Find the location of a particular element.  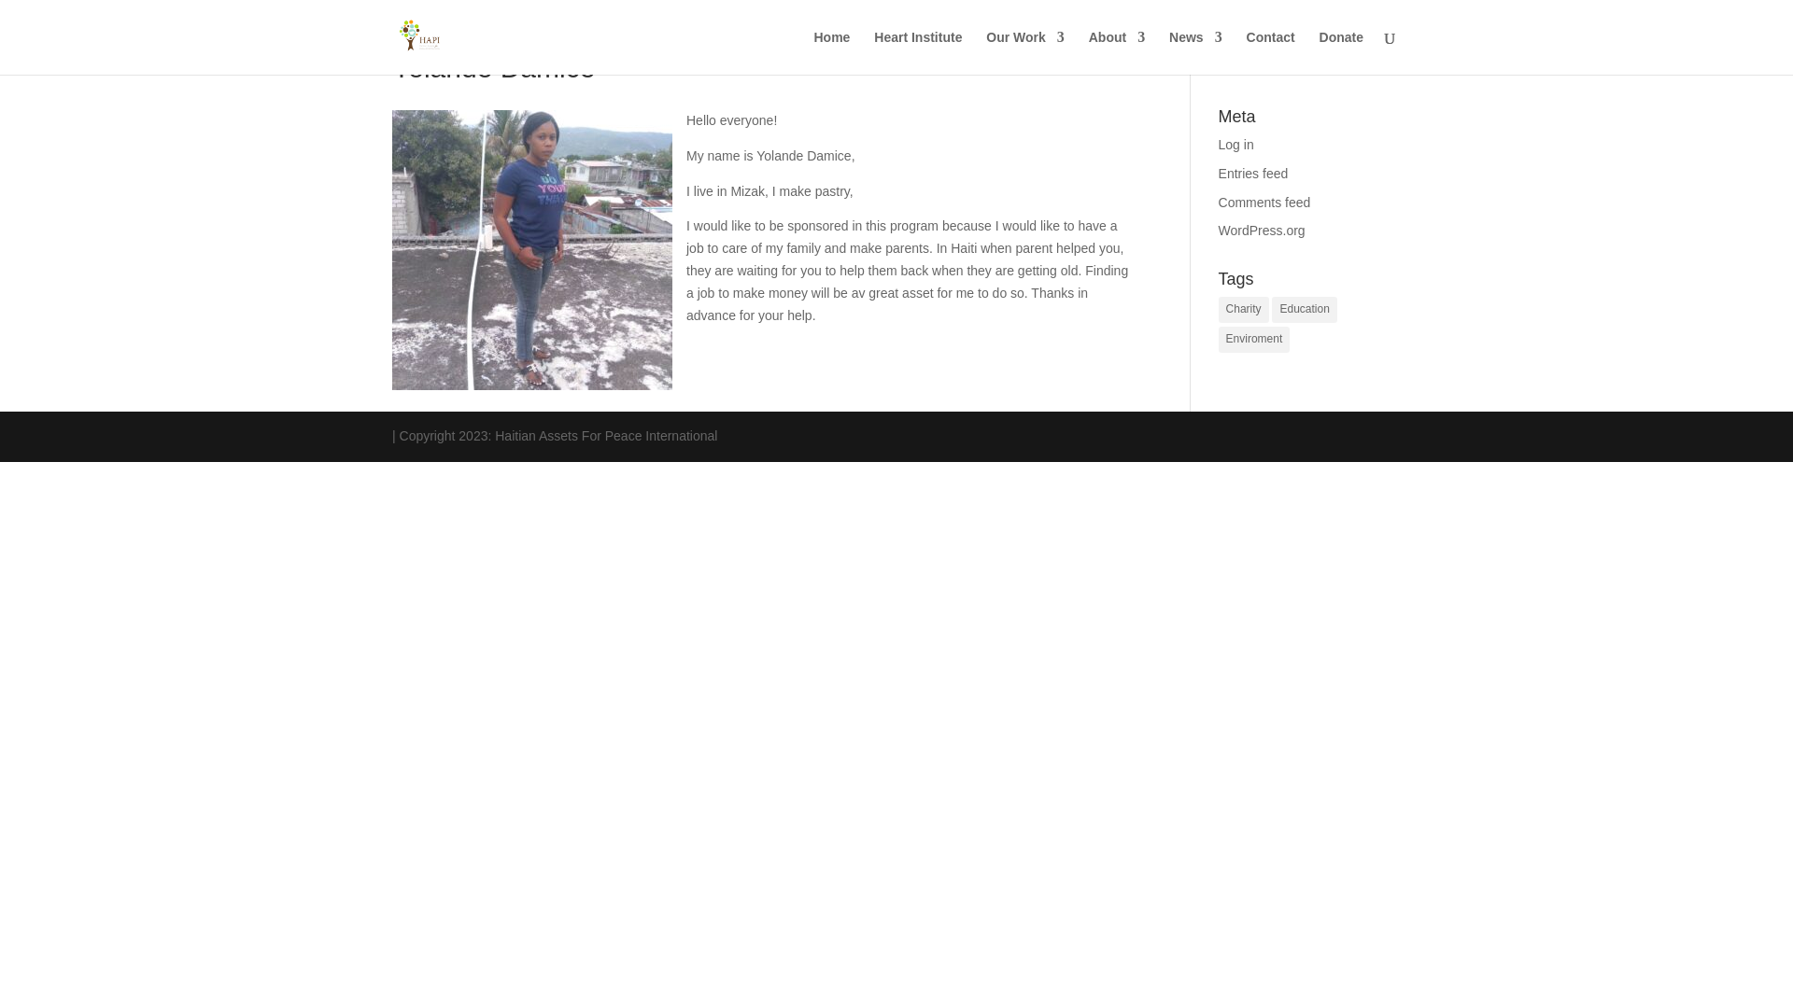

Log in is located at coordinates (1236, 144).